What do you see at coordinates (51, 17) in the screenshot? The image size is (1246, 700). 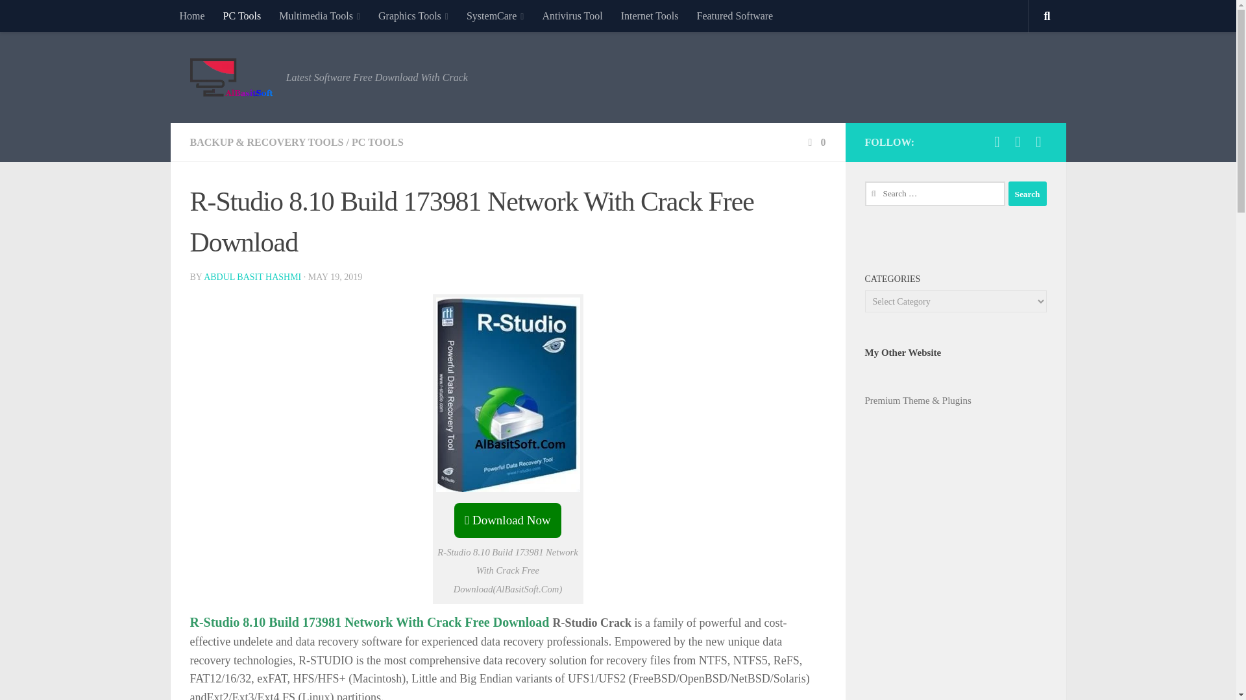 I see `Skip to content` at bounding box center [51, 17].